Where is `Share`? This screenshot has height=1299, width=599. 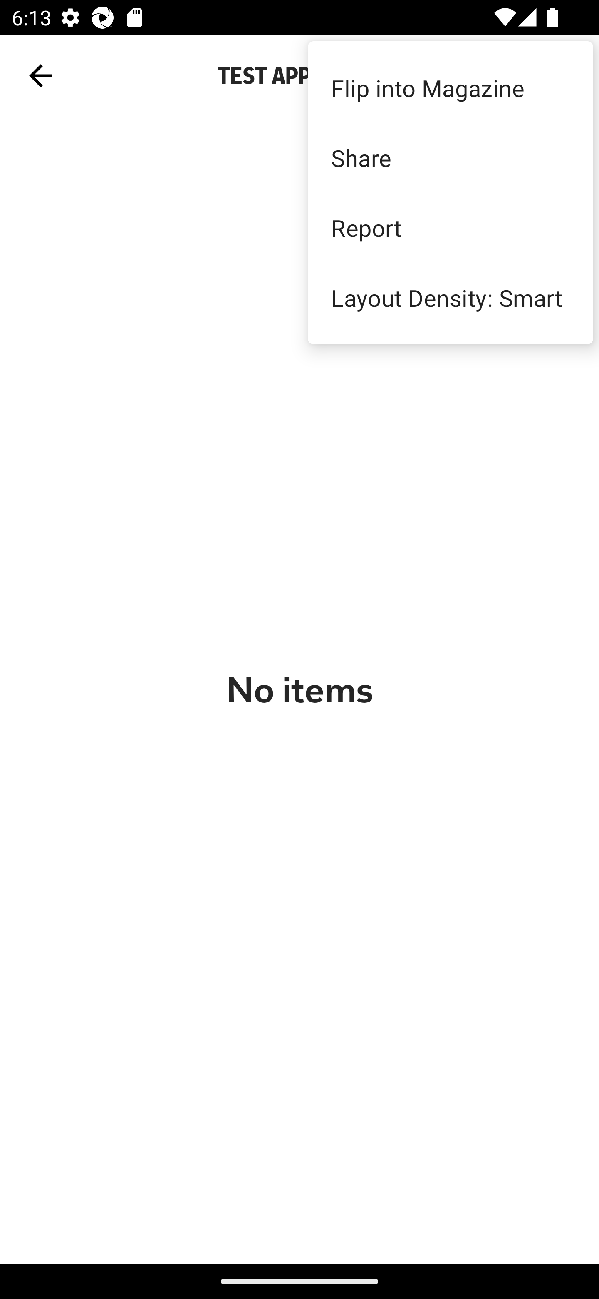
Share is located at coordinates (450, 157).